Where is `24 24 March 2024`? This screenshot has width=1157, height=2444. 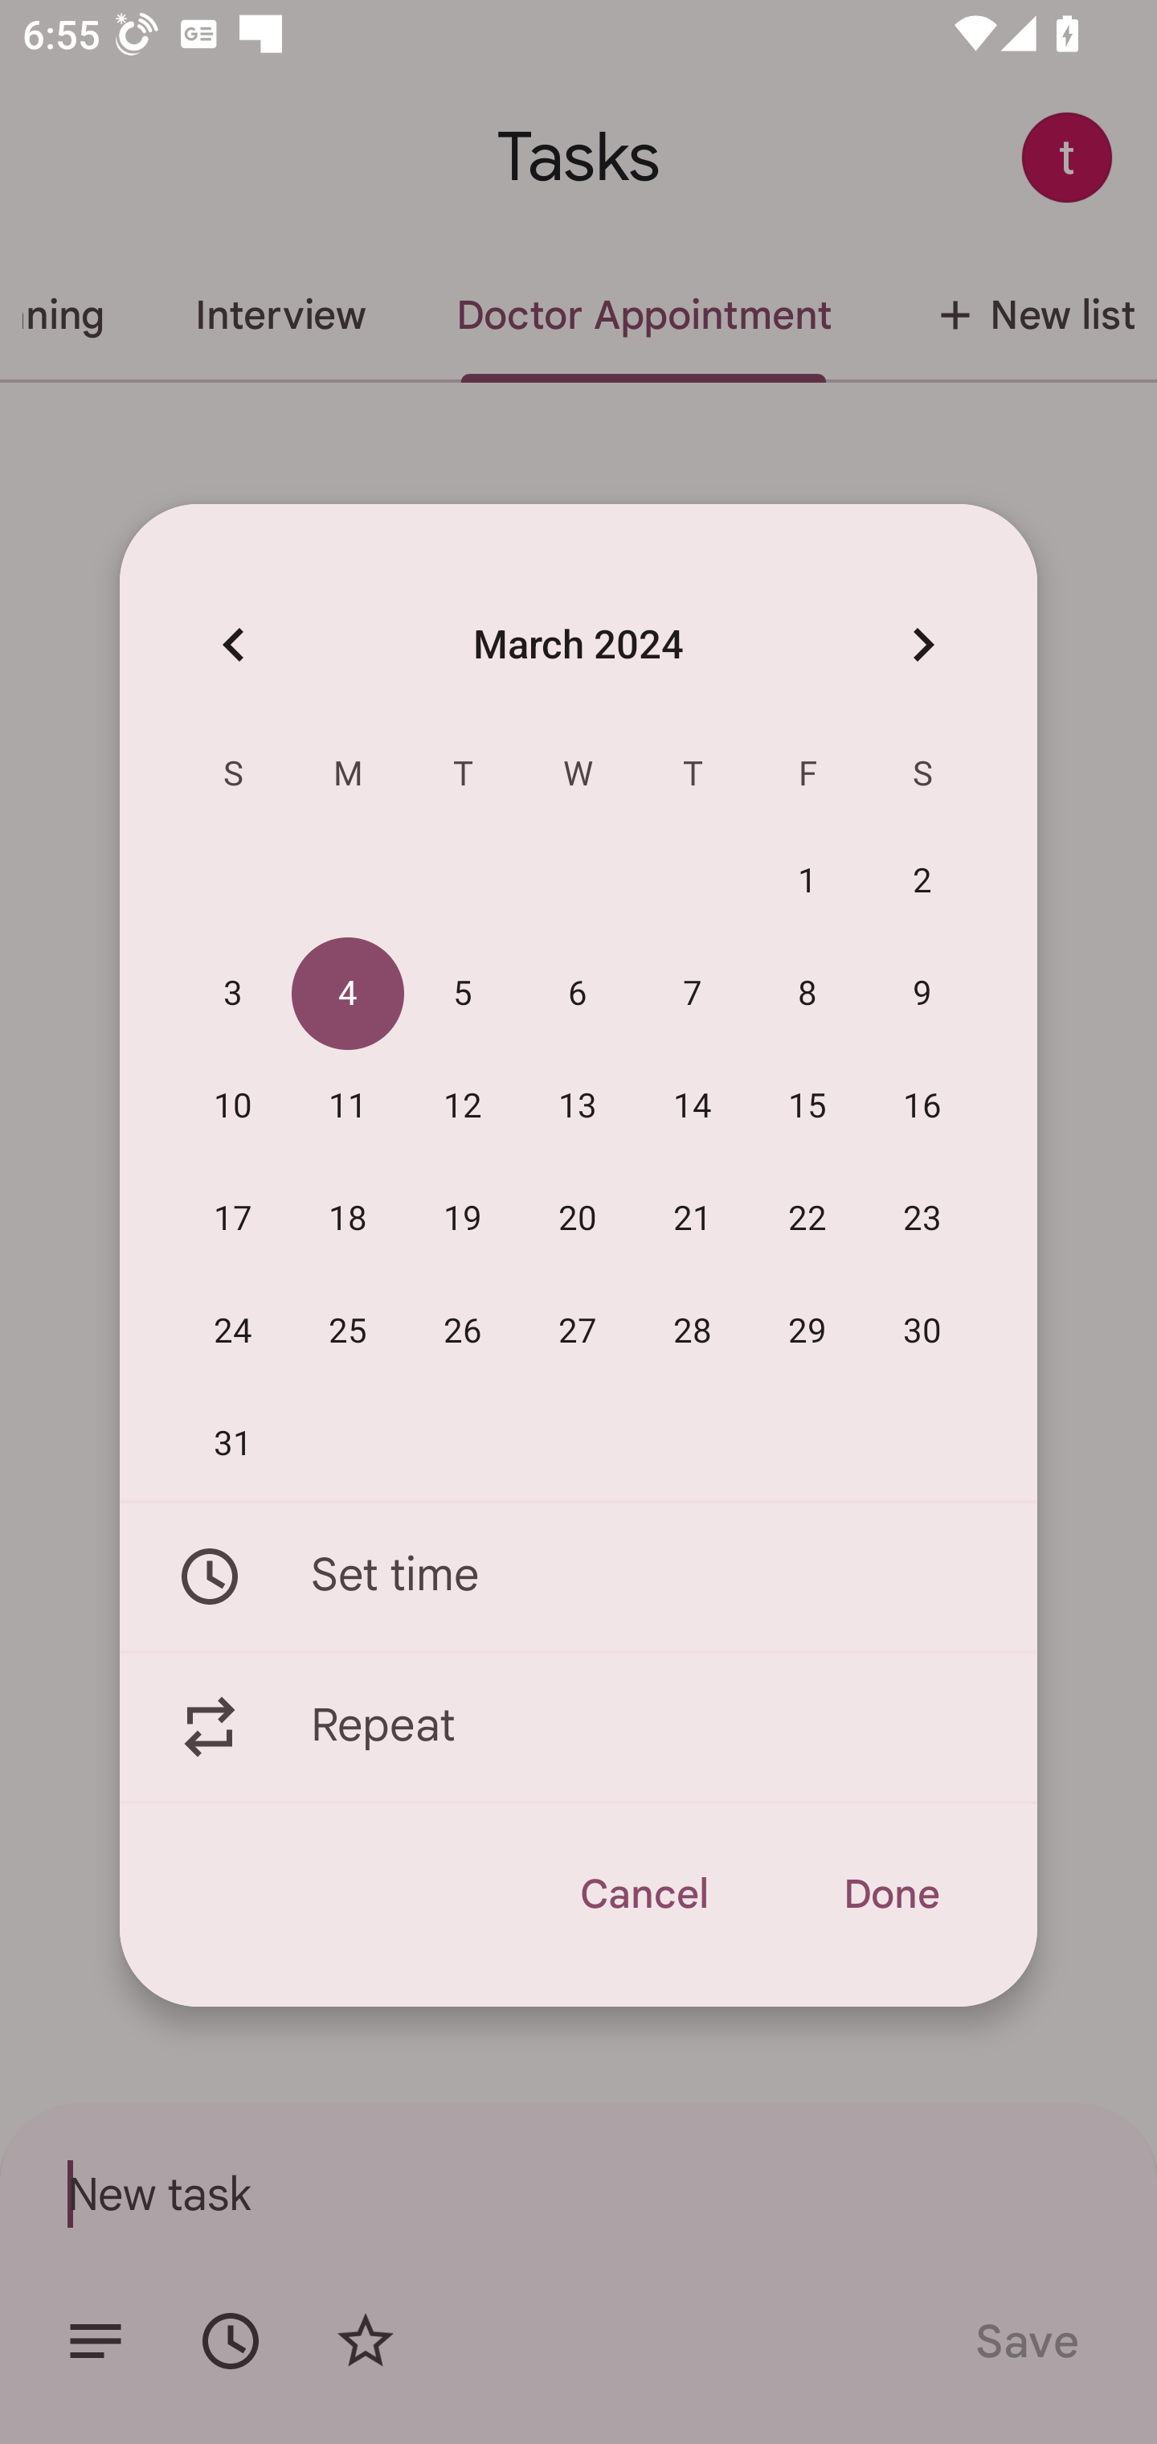 24 24 March 2024 is located at coordinates (233, 1331).